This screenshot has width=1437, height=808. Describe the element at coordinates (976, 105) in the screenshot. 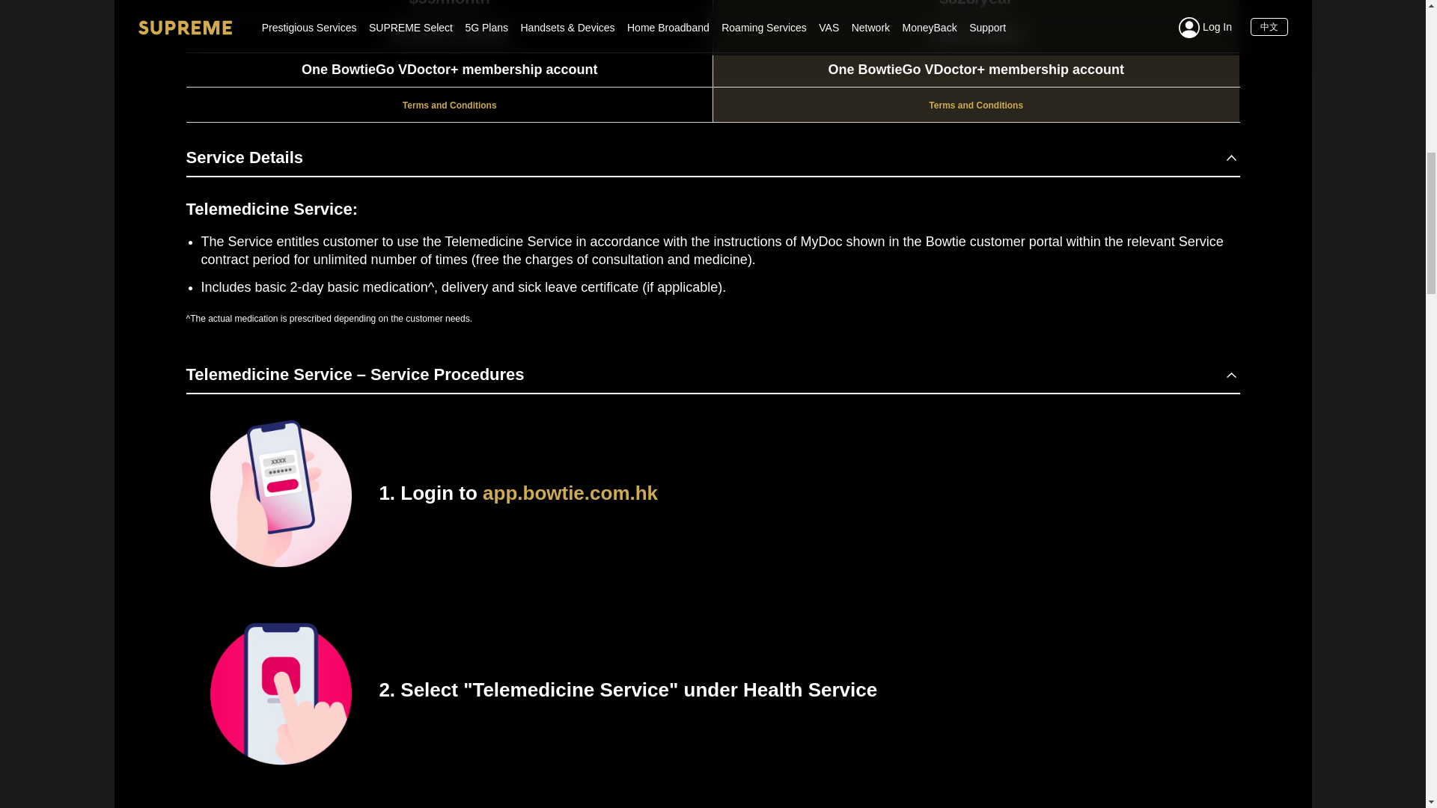

I see `Terms and Conditions` at that location.